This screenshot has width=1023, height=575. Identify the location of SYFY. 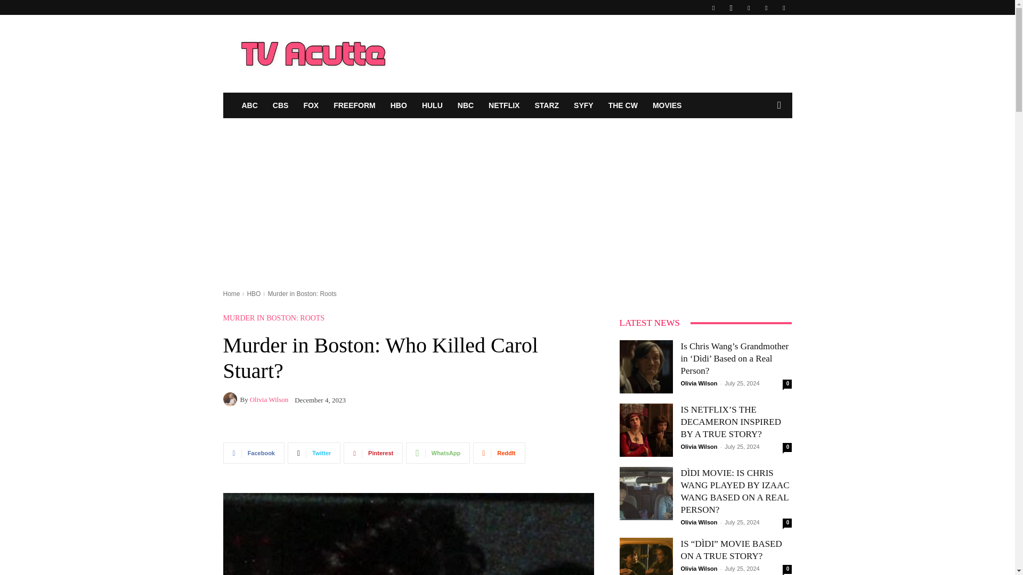
(584, 105).